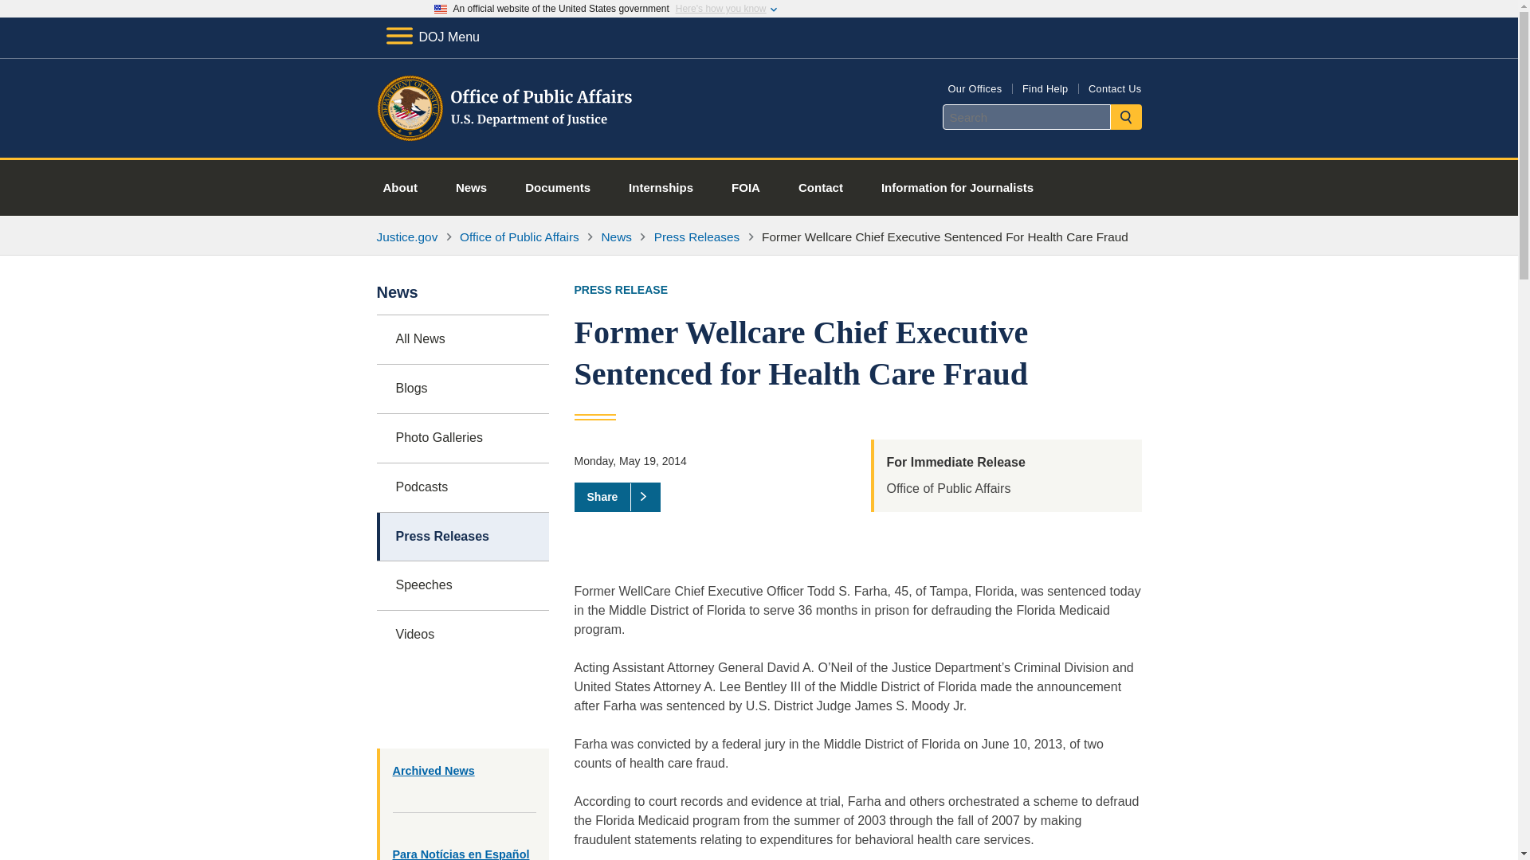 This screenshot has height=860, width=1530. What do you see at coordinates (821, 188) in the screenshot?
I see `Contact` at bounding box center [821, 188].